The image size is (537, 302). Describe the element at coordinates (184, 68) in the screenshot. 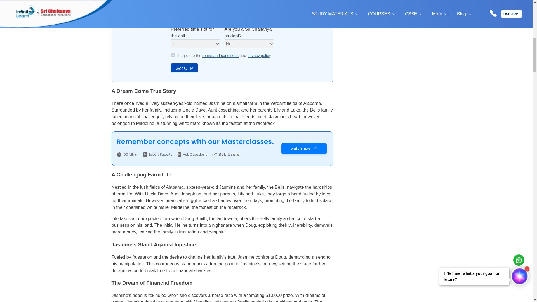

I see `Get OTP` at that location.